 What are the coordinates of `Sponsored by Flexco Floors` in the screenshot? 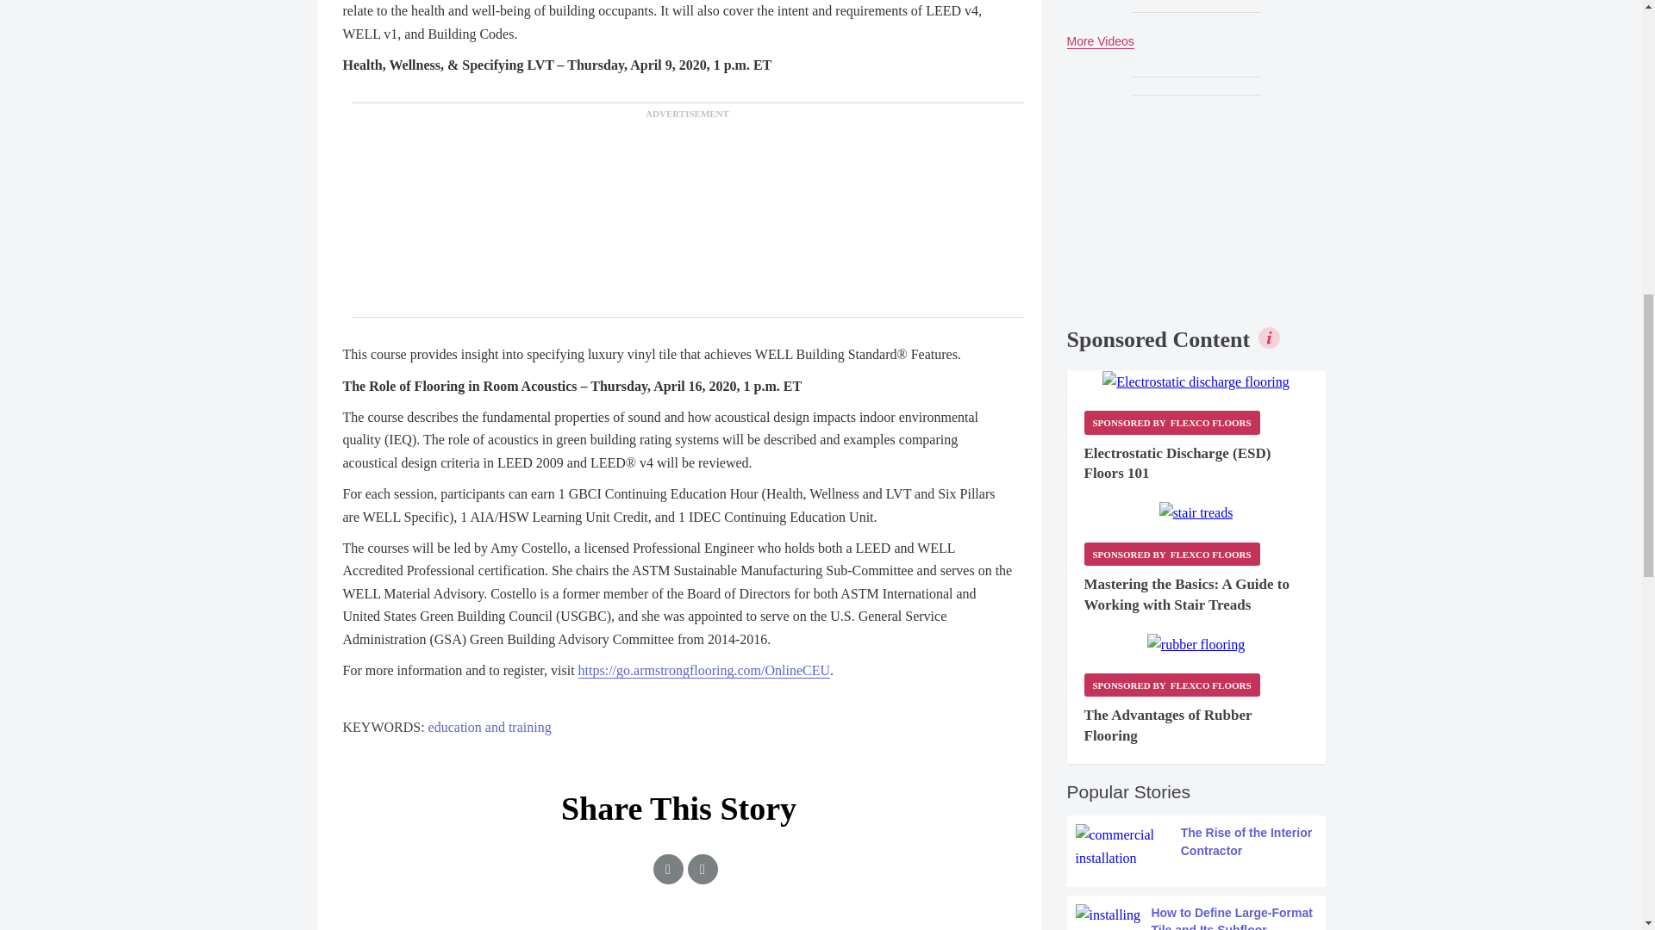 It's located at (1171, 422).